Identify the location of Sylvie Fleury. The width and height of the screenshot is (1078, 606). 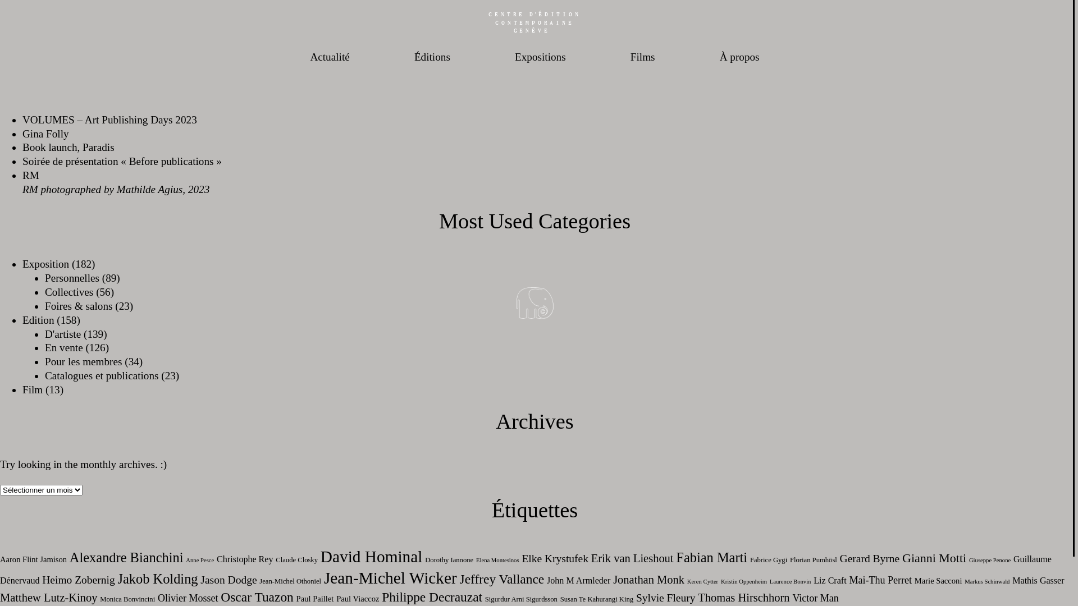
(666, 598).